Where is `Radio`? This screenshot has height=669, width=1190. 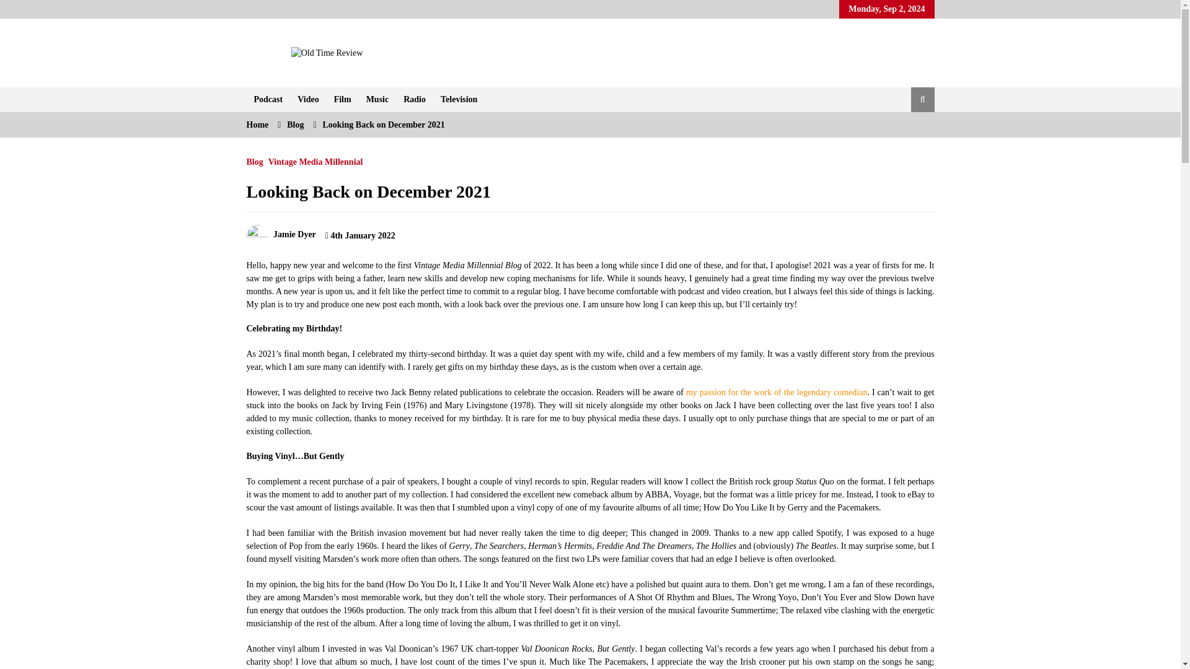
Radio is located at coordinates (414, 100).